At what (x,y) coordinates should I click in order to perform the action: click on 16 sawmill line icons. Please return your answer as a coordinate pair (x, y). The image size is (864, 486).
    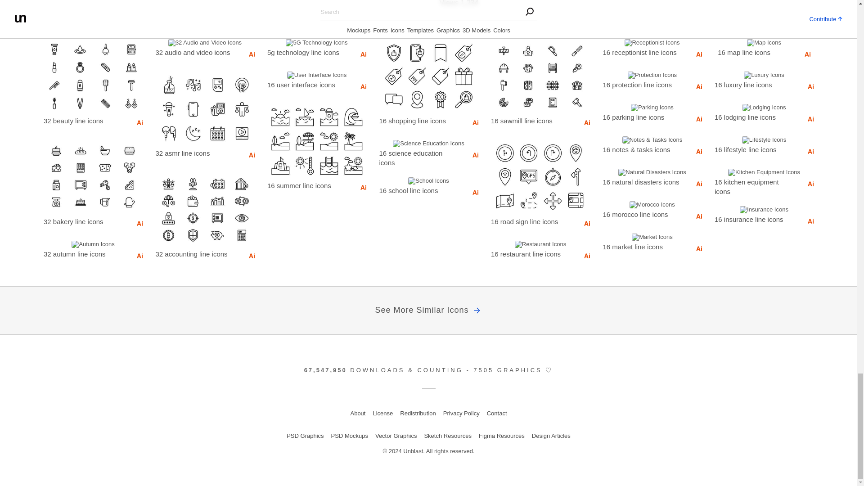
    Looking at the image, I should click on (530, 120).